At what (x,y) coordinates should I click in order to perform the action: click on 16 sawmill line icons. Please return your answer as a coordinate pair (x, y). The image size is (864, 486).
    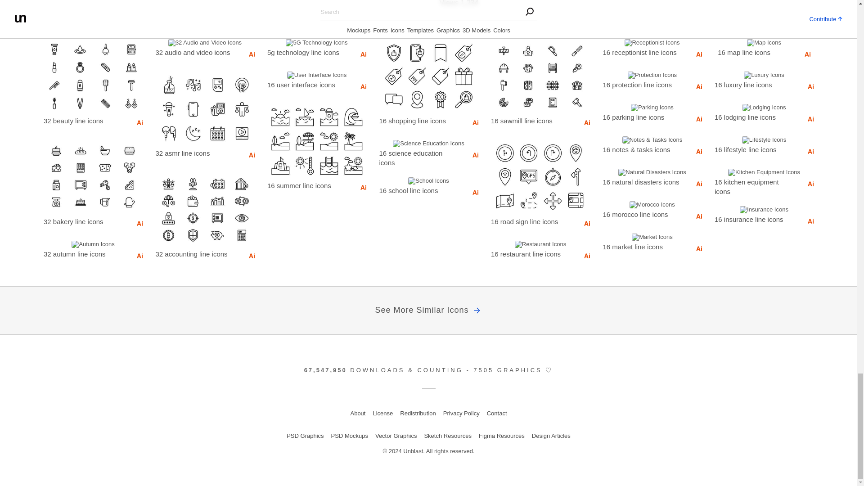
    Looking at the image, I should click on (530, 120).